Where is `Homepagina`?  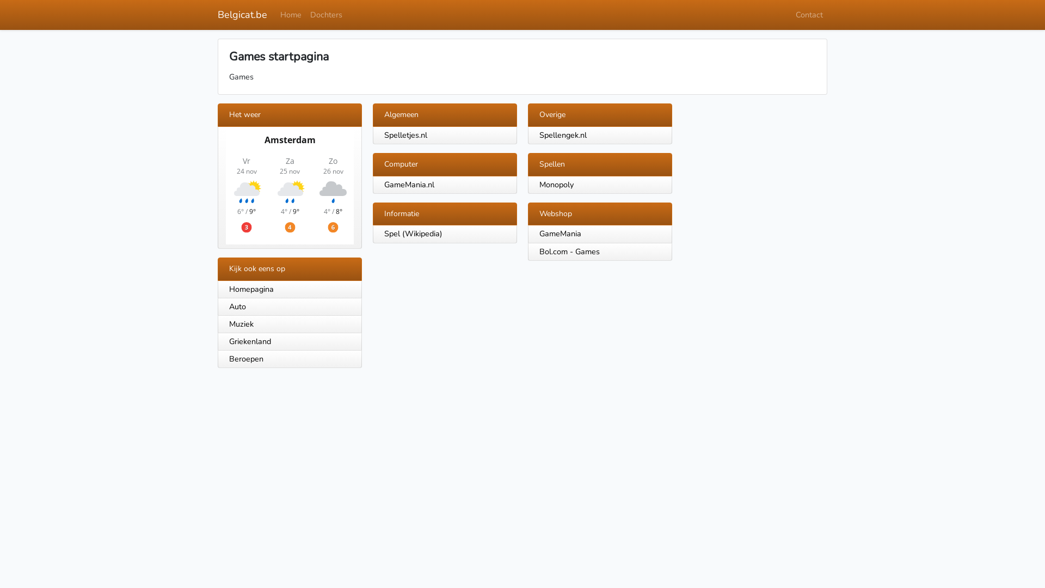 Homepagina is located at coordinates (290, 290).